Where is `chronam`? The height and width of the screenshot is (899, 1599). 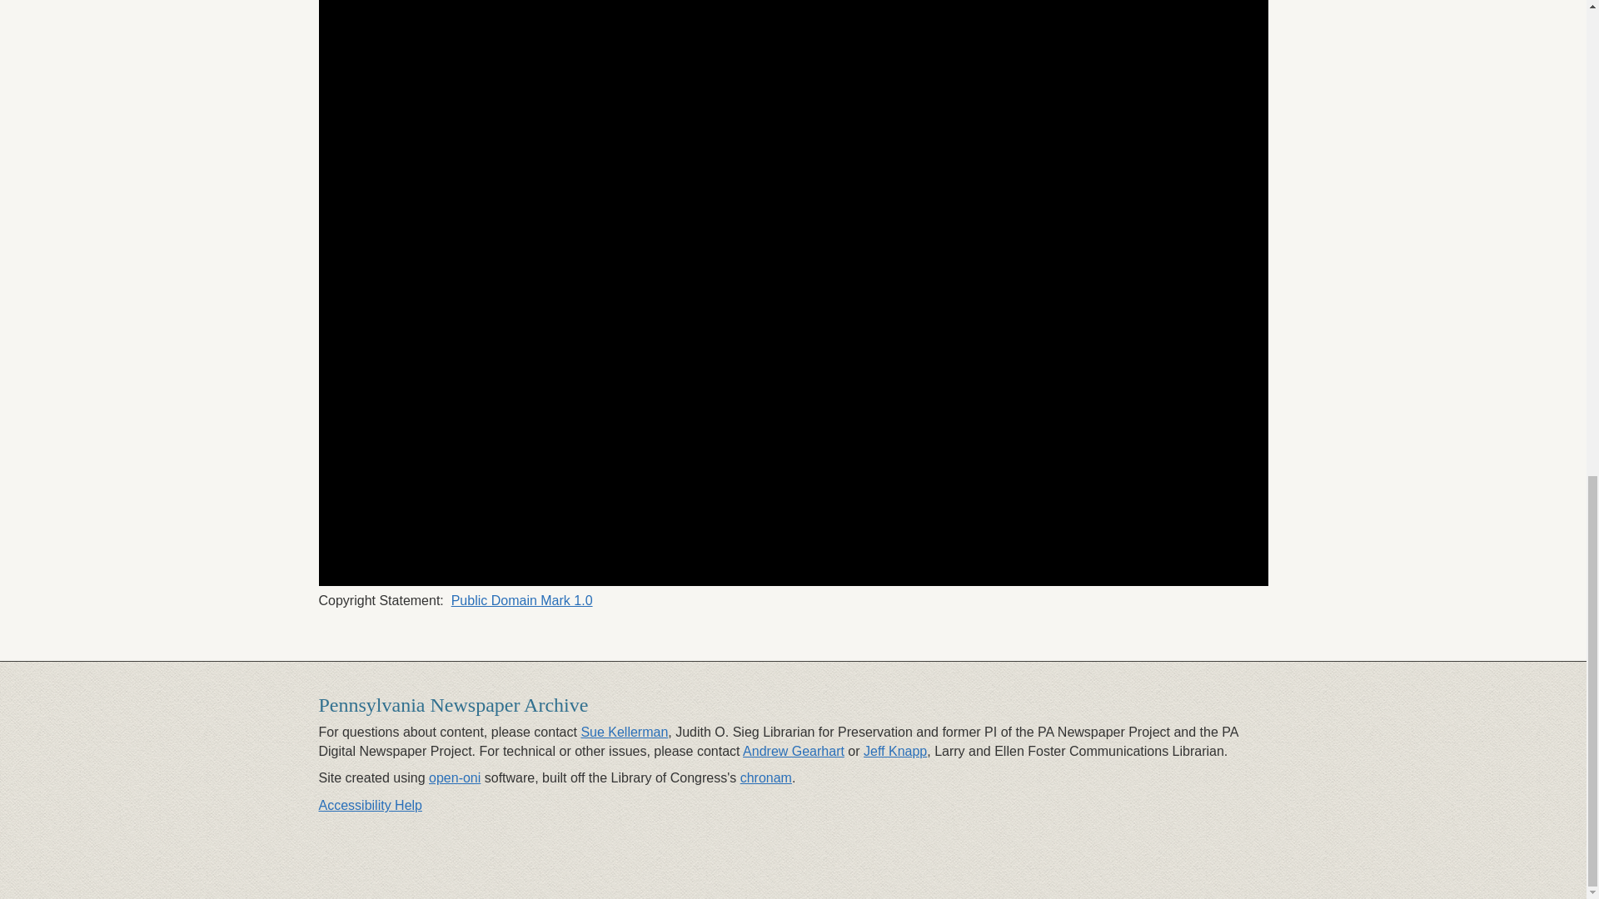
chronam is located at coordinates (765, 777).